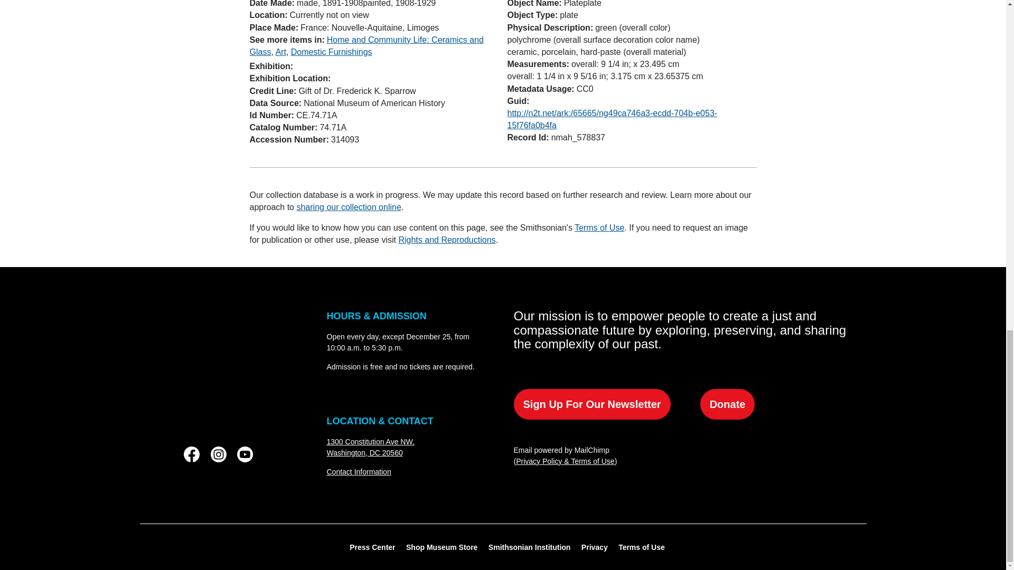  Describe the element at coordinates (447, 240) in the screenshot. I see `Terms of Use` at that location.